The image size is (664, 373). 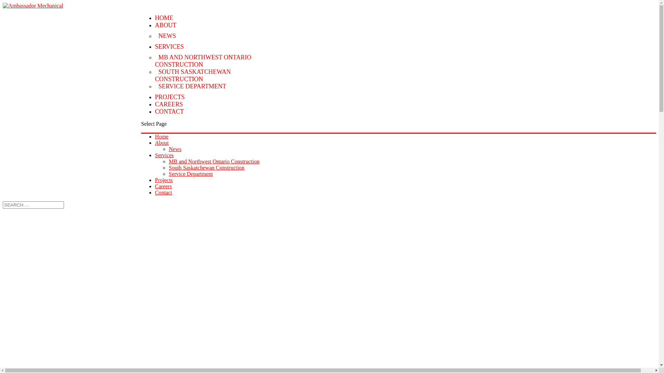 I want to click on SERVICES, so click(x=169, y=47).